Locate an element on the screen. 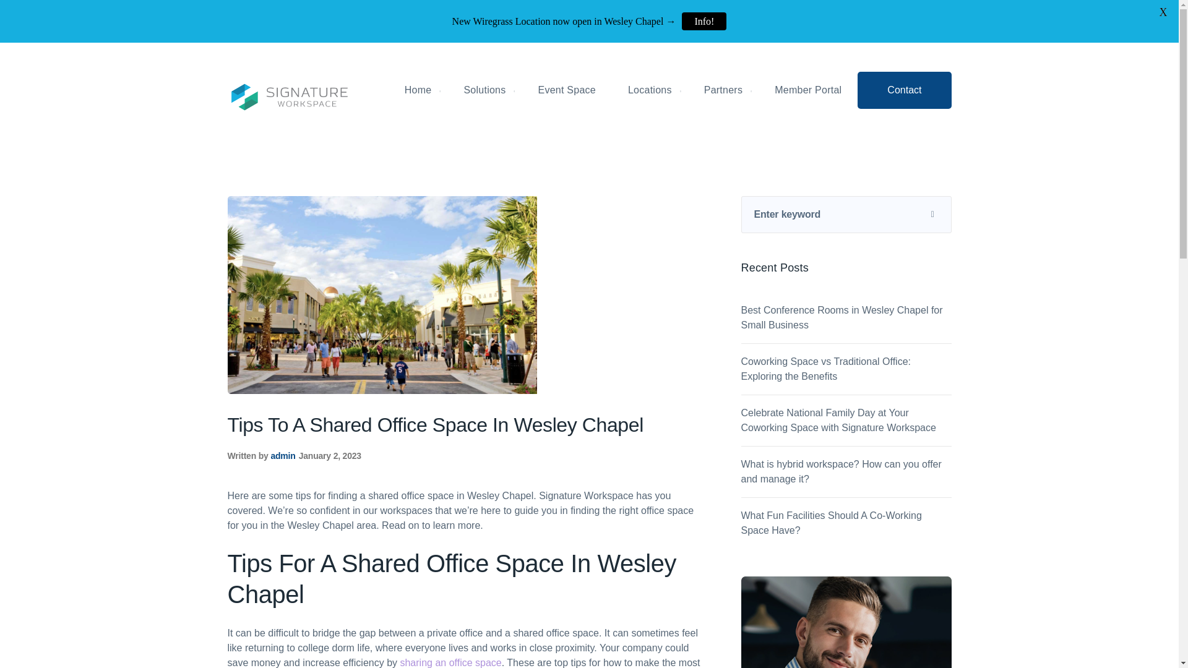  SEARCH is located at coordinates (933, 214).